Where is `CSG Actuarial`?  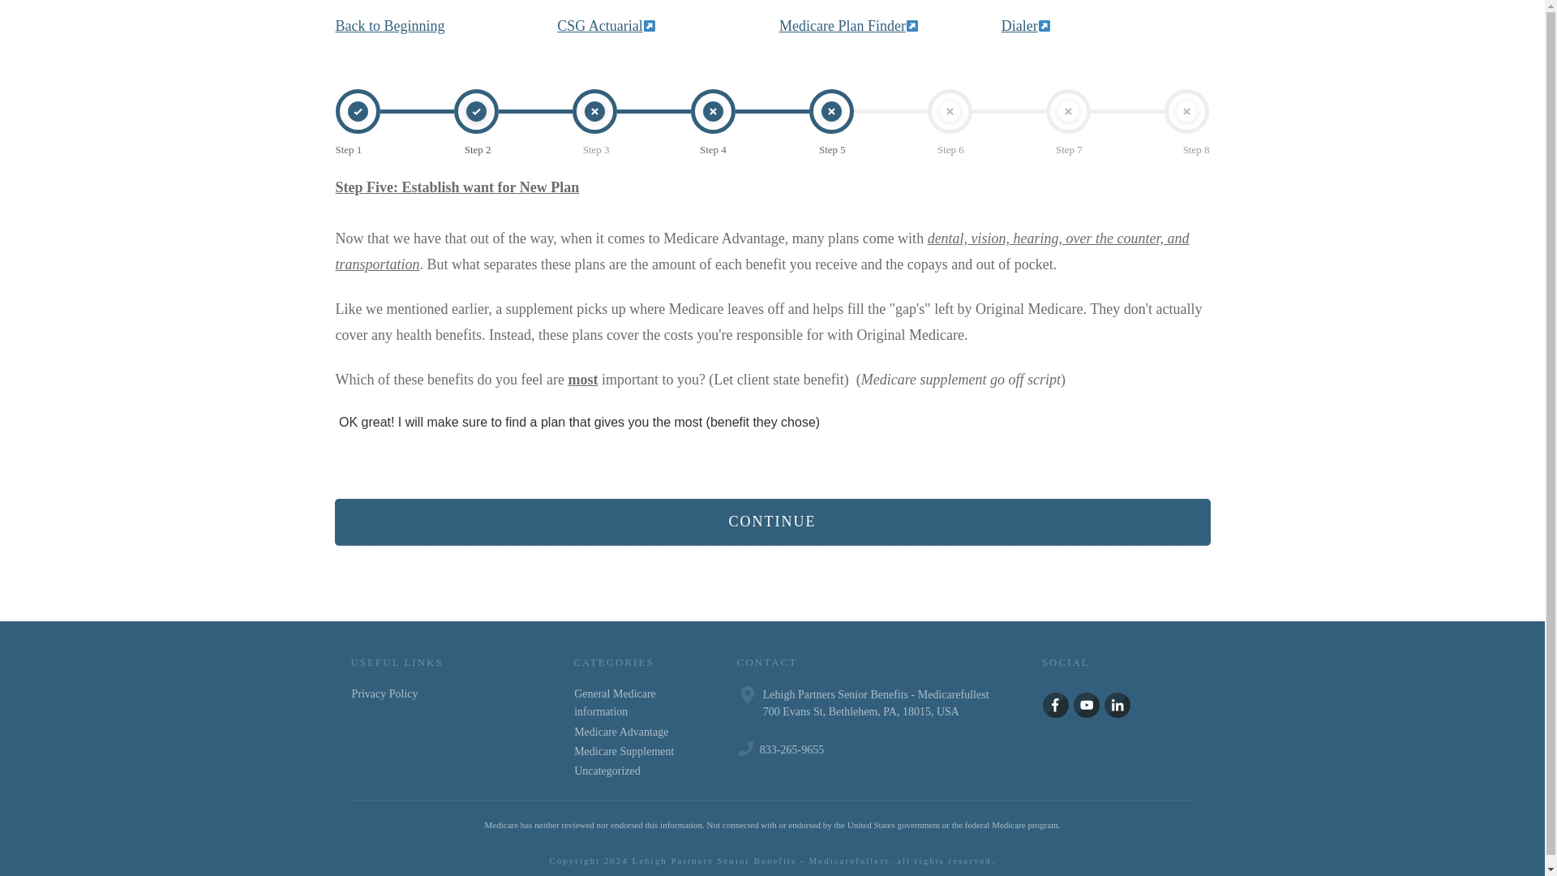 CSG Actuarial is located at coordinates (600, 26).